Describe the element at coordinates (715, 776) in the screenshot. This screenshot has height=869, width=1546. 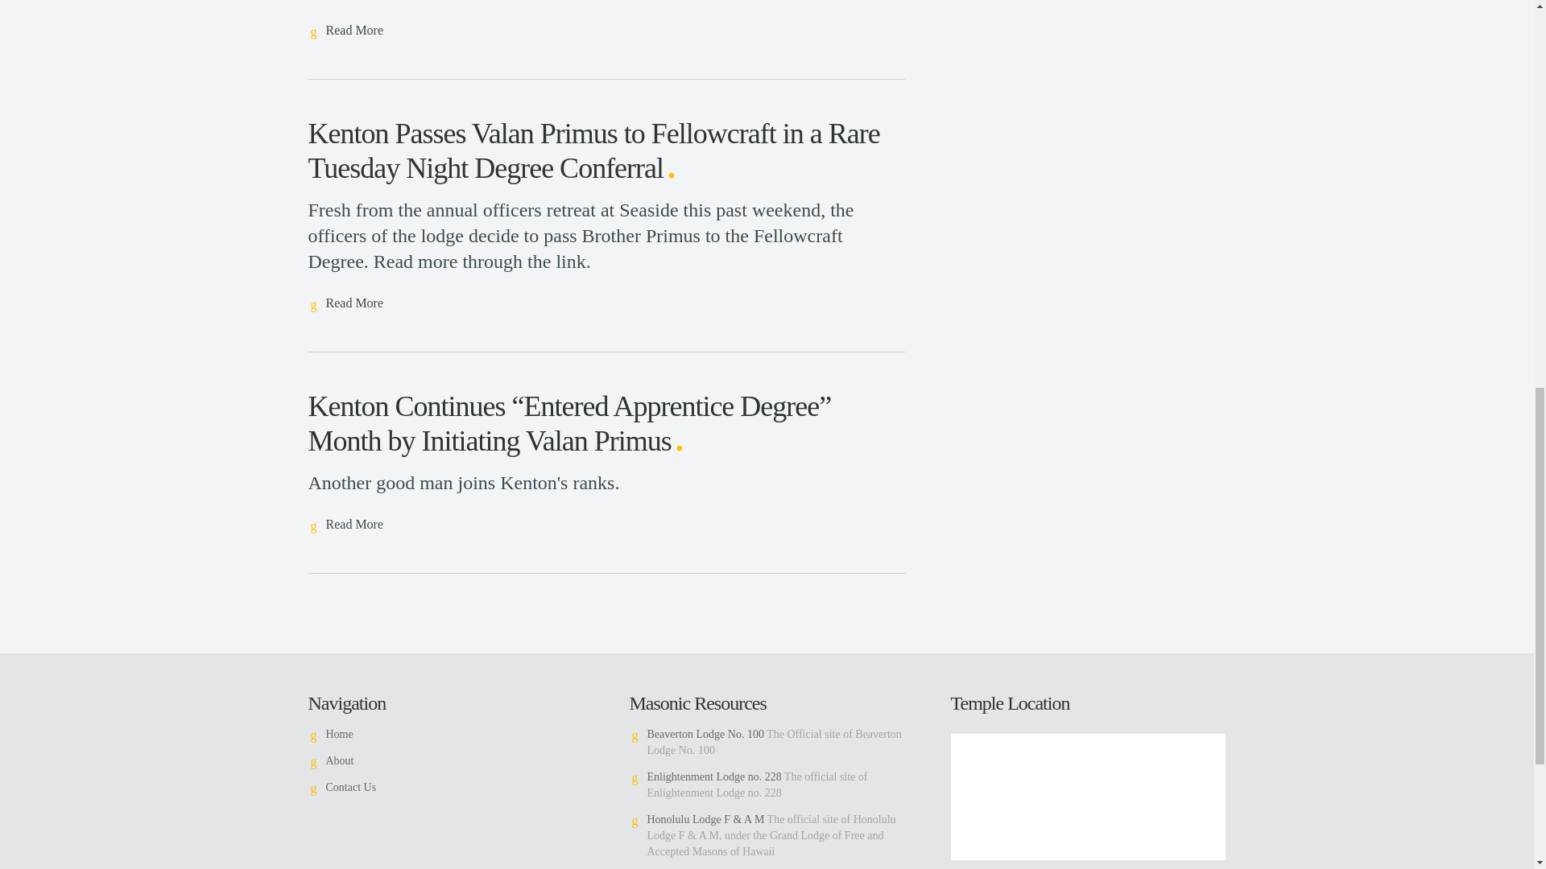
I see `Enlightenment Lodge no. 228` at that location.